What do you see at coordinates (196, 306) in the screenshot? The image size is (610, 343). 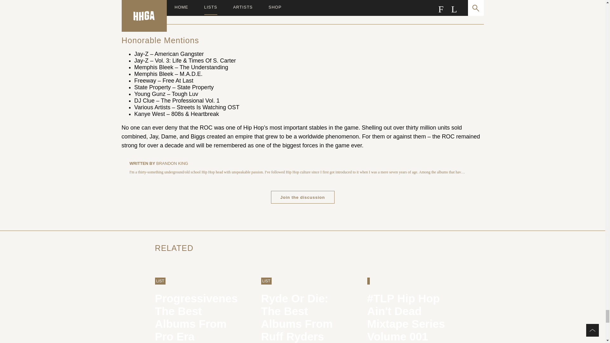 I see `Posts by Brandon King` at bounding box center [196, 306].